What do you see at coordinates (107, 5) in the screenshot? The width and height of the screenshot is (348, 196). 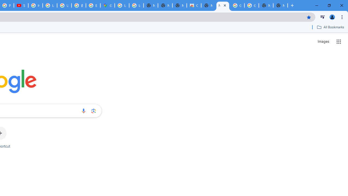 I see `Google Maps` at bounding box center [107, 5].